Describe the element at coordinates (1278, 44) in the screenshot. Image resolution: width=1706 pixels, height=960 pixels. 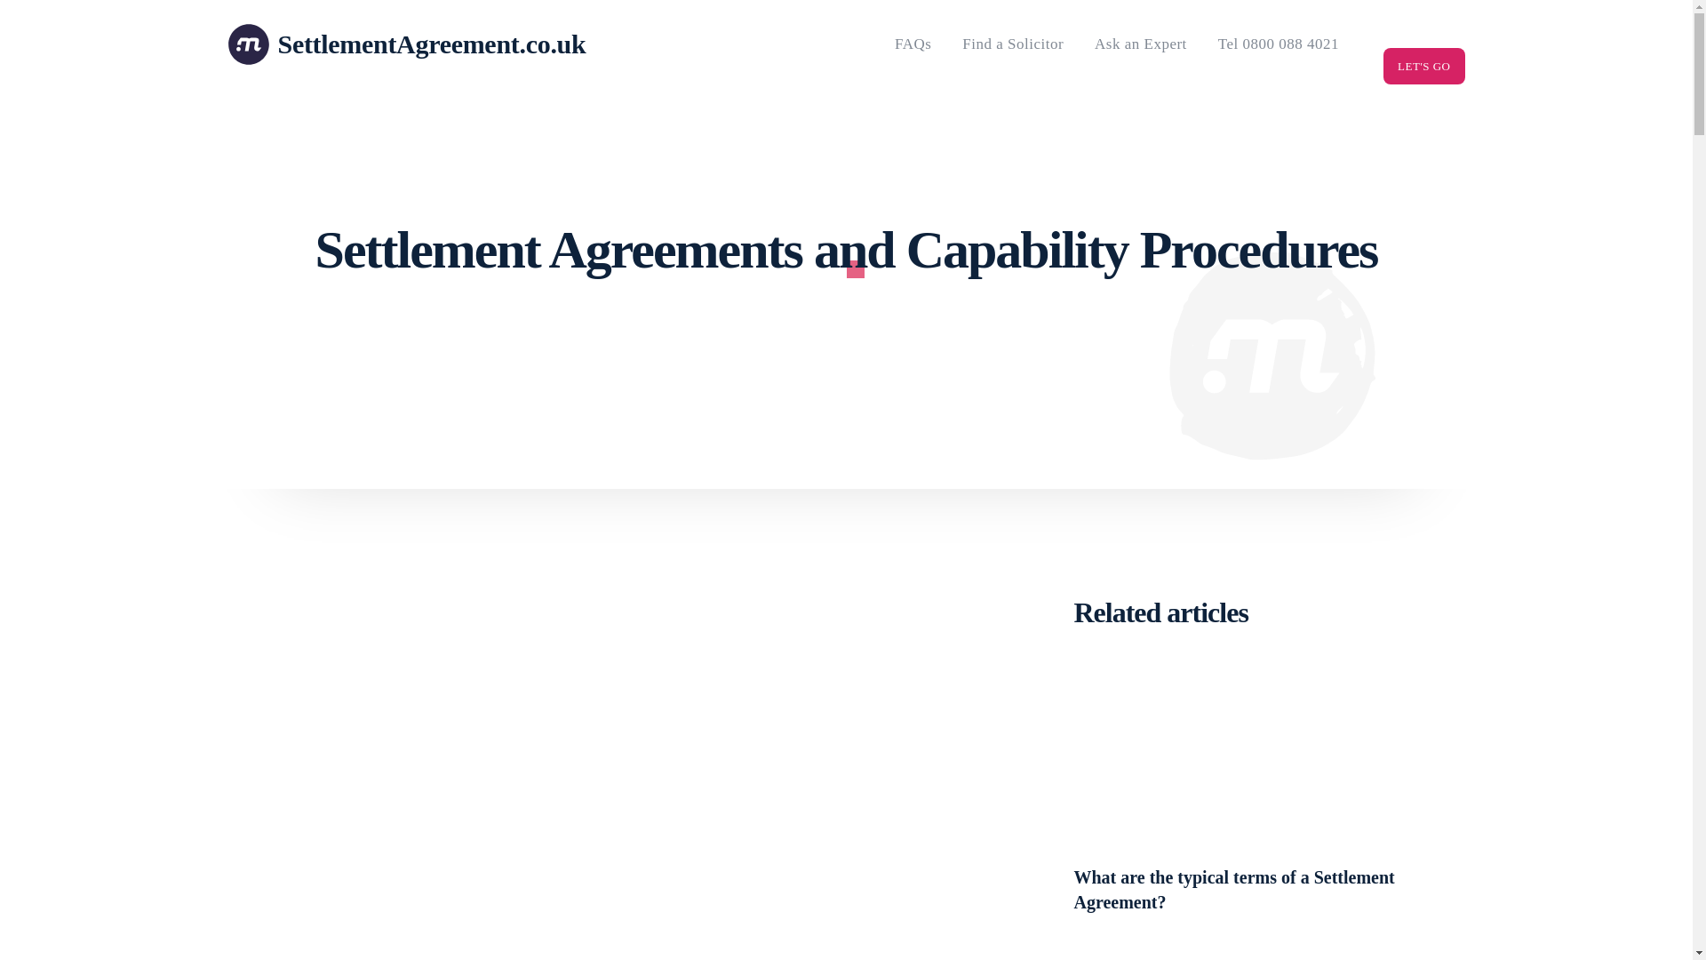
I see `Tel 0800 088 4021` at that location.